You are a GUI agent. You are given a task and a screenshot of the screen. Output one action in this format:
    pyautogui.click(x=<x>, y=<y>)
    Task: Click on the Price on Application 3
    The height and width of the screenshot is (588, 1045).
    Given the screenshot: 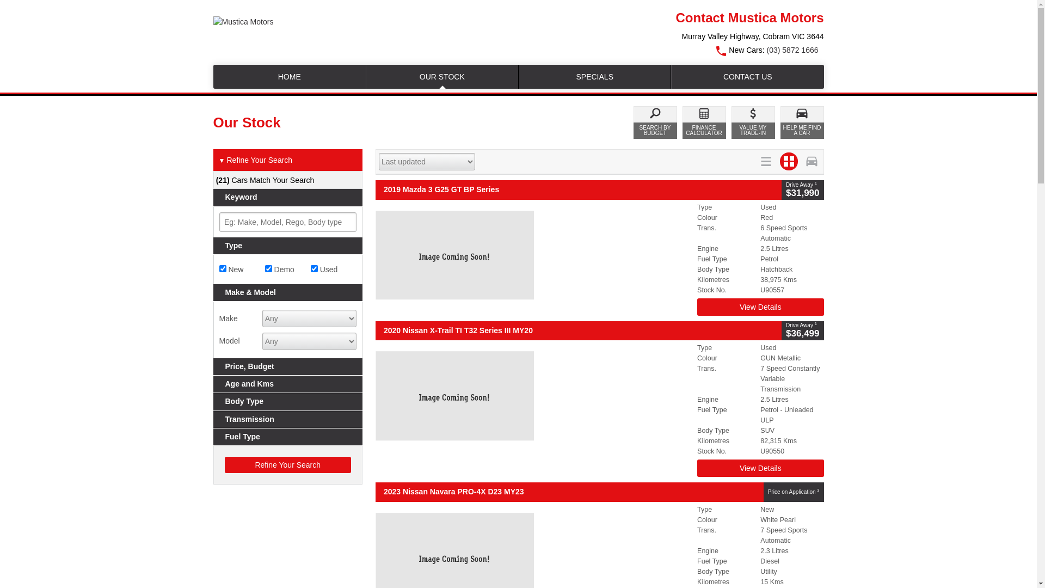 What is the action you would take?
    pyautogui.click(x=794, y=492)
    